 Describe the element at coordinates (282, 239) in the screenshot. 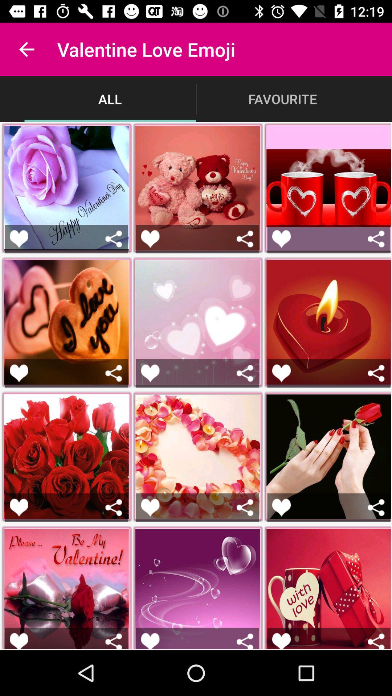

I see `favorite option` at that location.